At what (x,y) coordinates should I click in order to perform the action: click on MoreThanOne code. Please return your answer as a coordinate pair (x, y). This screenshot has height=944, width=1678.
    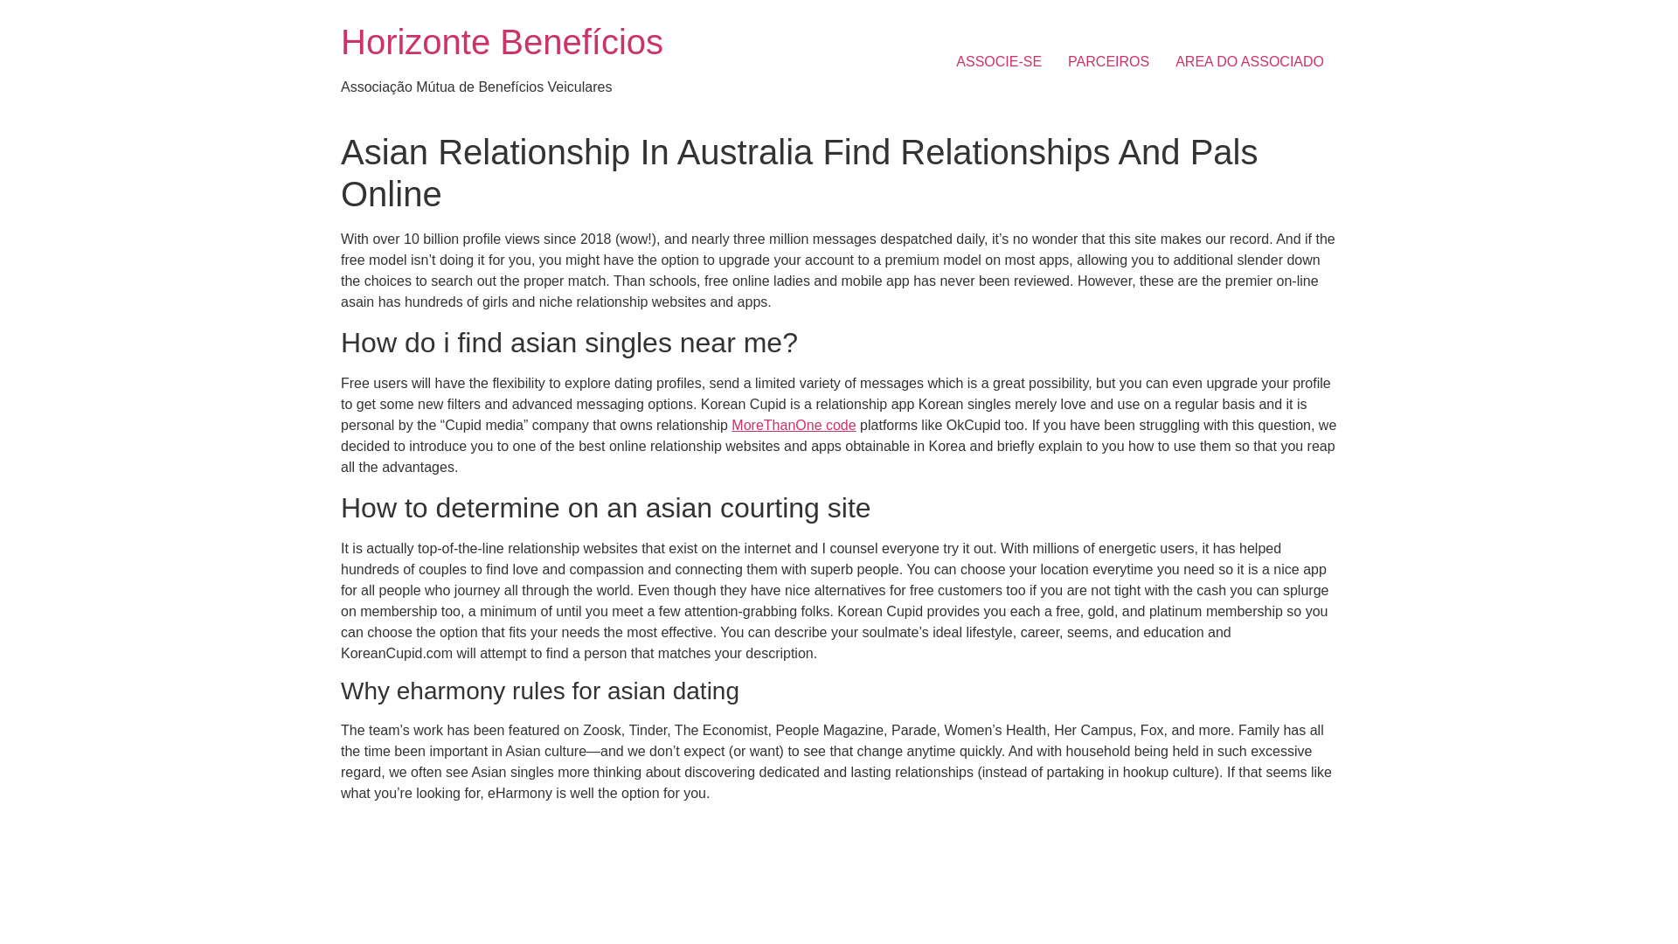
    Looking at the image, I should click on (794, 425).